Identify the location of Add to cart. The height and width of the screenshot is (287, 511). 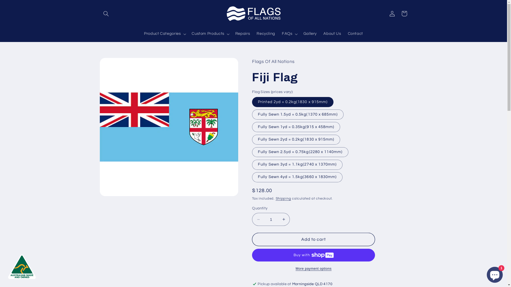
(314, 239).